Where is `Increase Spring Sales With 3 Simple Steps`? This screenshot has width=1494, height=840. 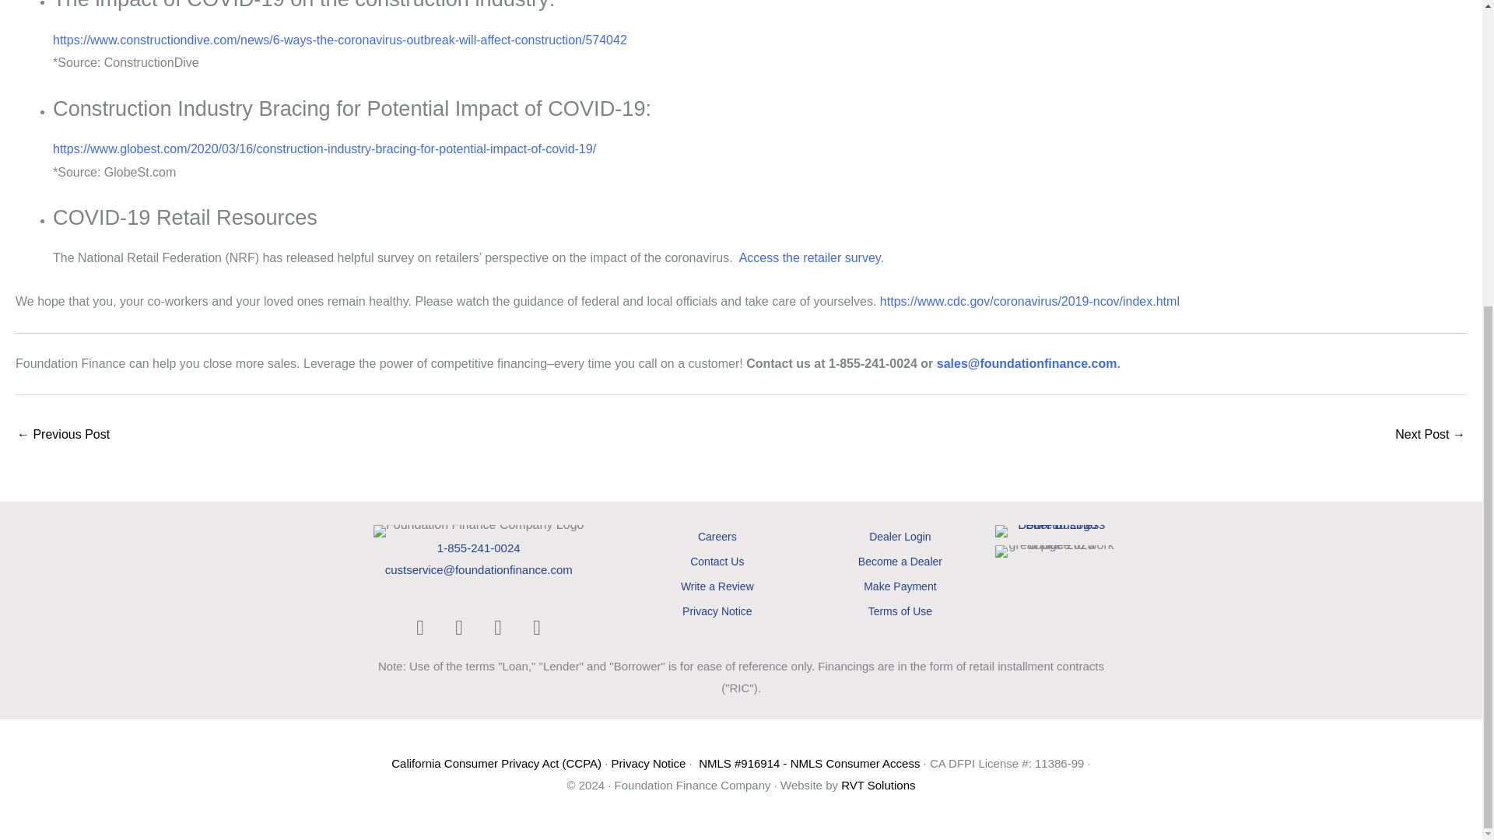
Increase Spring Sales With 3 Simple Steps is located at coordinates (62, 436).